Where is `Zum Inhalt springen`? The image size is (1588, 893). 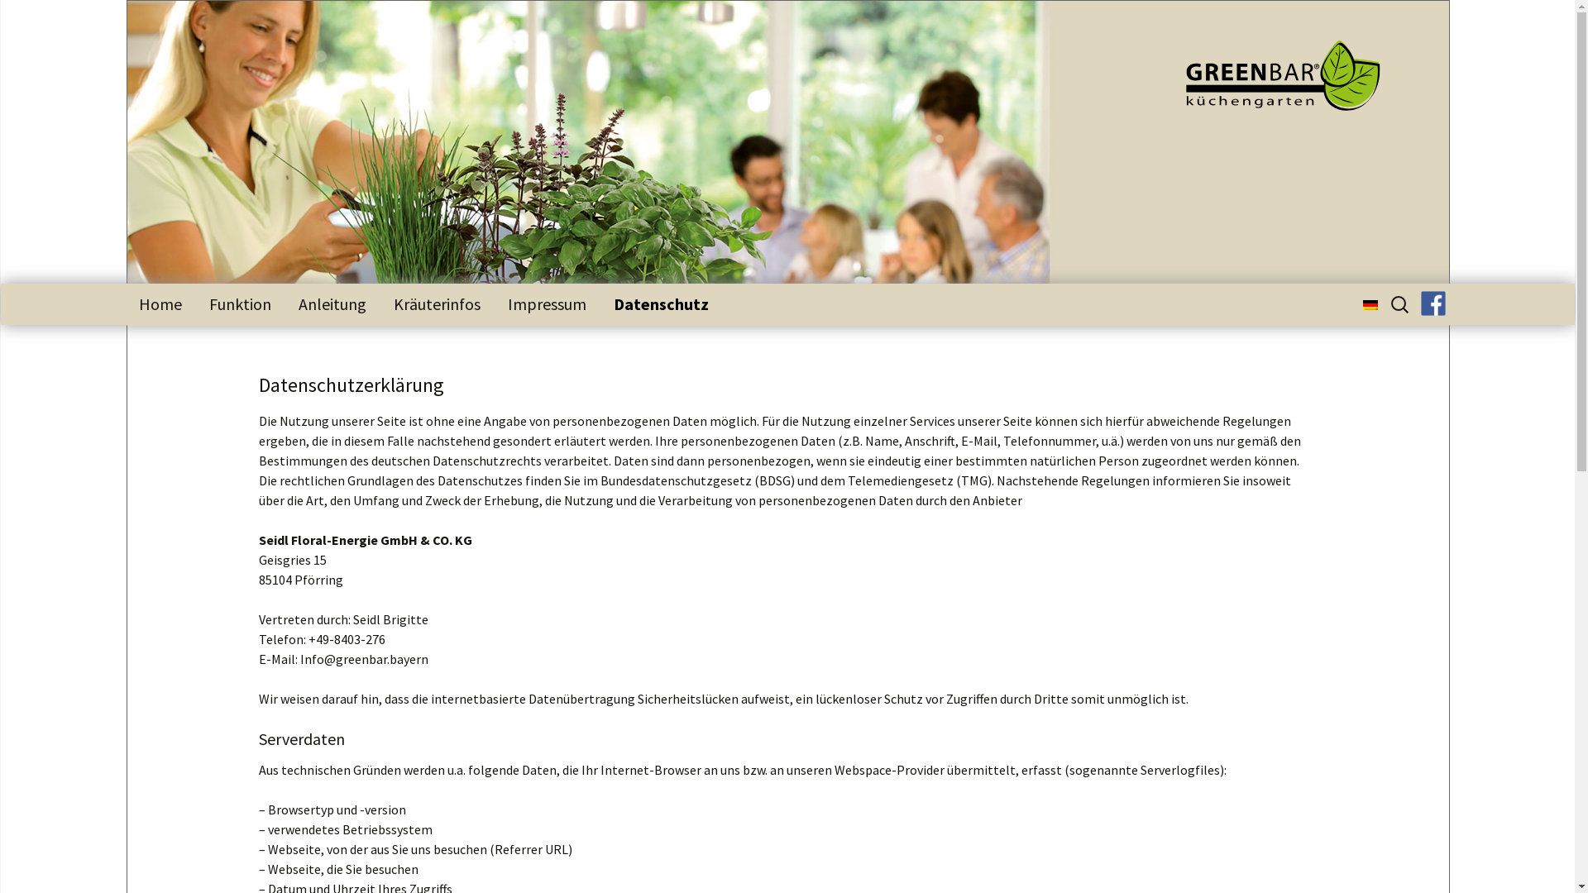
Zum Inhalt springen is located at coordinates (126, 283).